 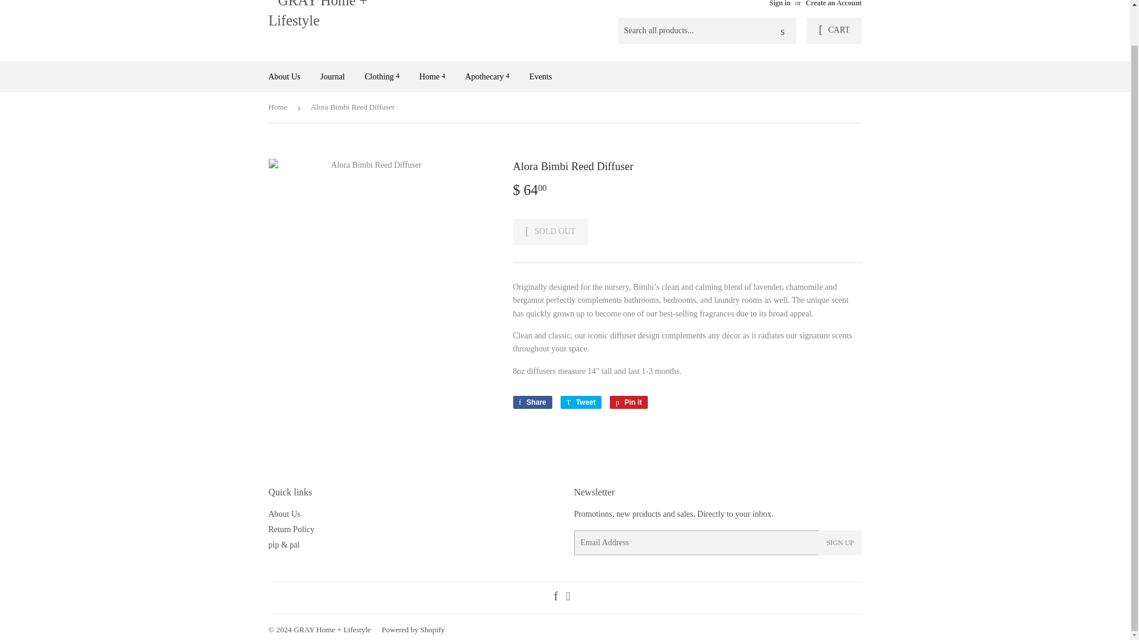 What do you see at coordinates (532, 402) in the screenshot?
I see `Share on Facebook` at bounding box center [532, 402].